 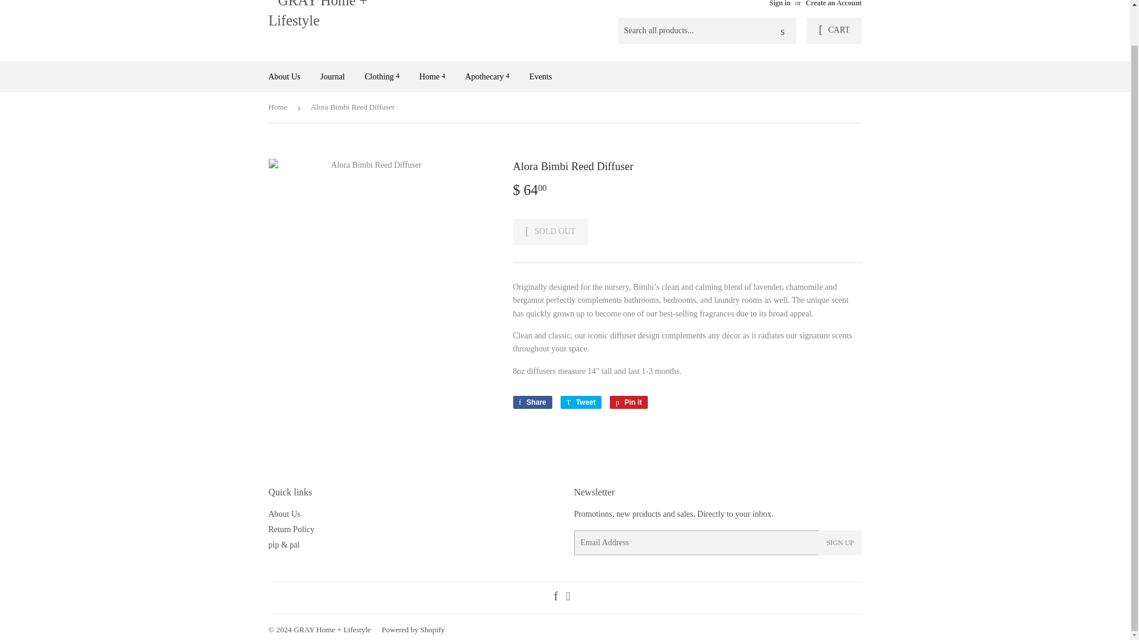 What do you see at coordinates (532, 402) in the screenshot?
I see `Share on Facebook` at bounding box center [532, 402].